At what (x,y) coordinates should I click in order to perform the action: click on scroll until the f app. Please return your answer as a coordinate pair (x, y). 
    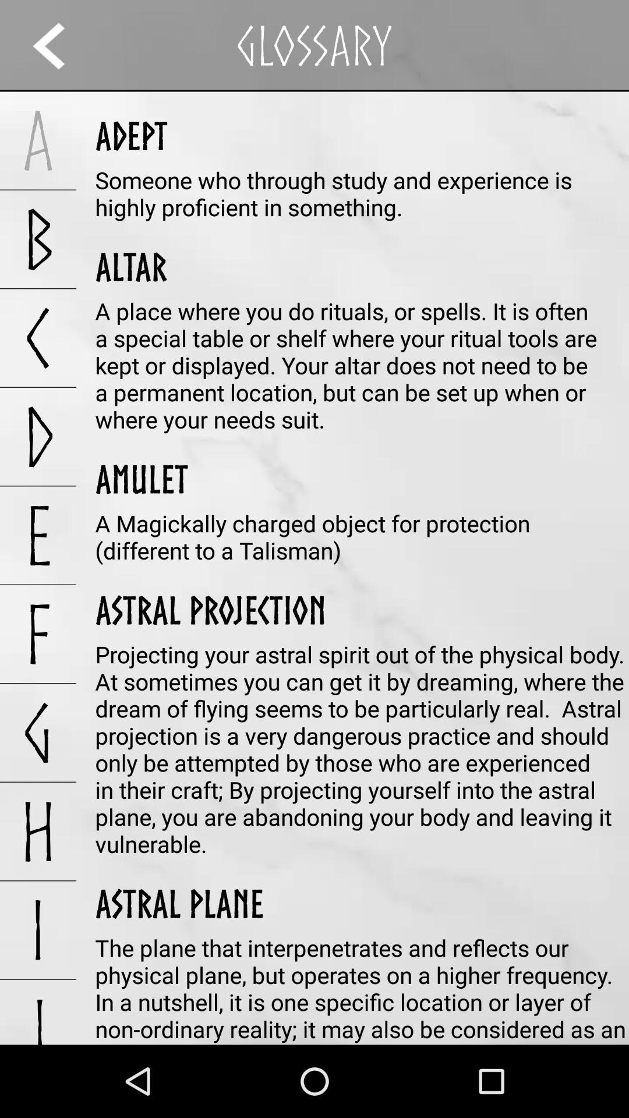
    Looking at the image, I should click on (38, 634).